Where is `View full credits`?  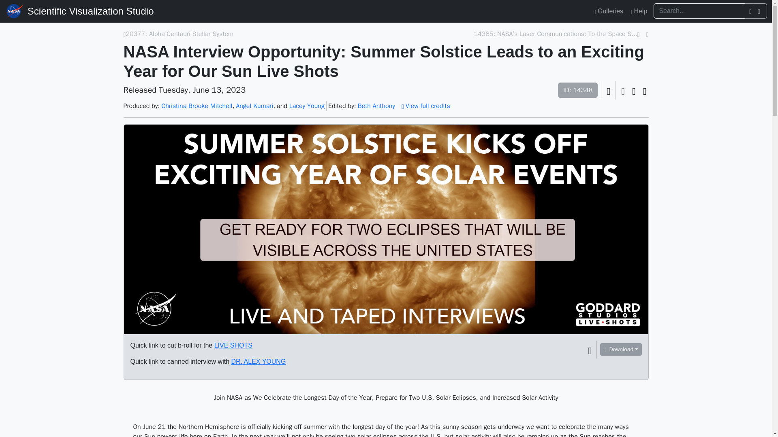
View full credits is located at coordinates (425, 106).